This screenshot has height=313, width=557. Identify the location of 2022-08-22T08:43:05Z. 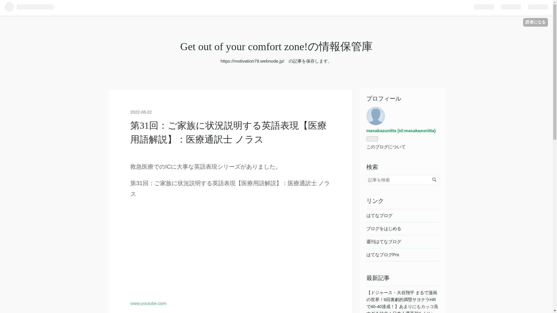
(141, 112).